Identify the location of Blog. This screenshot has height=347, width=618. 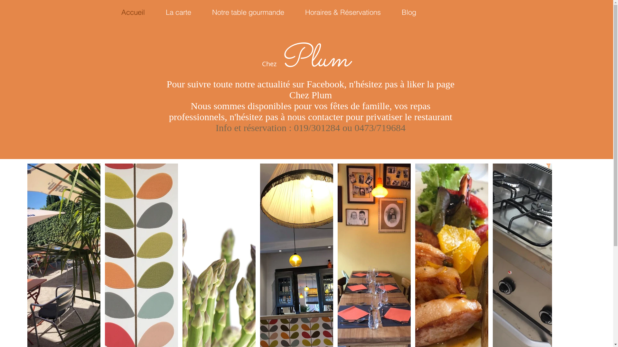
(409, 12).